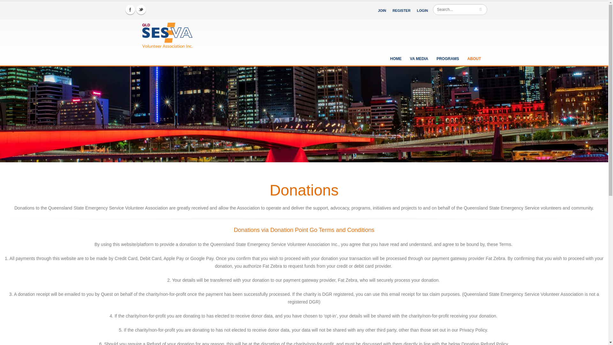  What do you see at coordinates (396, 58) in the screenshot?
I see `HOME` at bounding box center [396, 58].